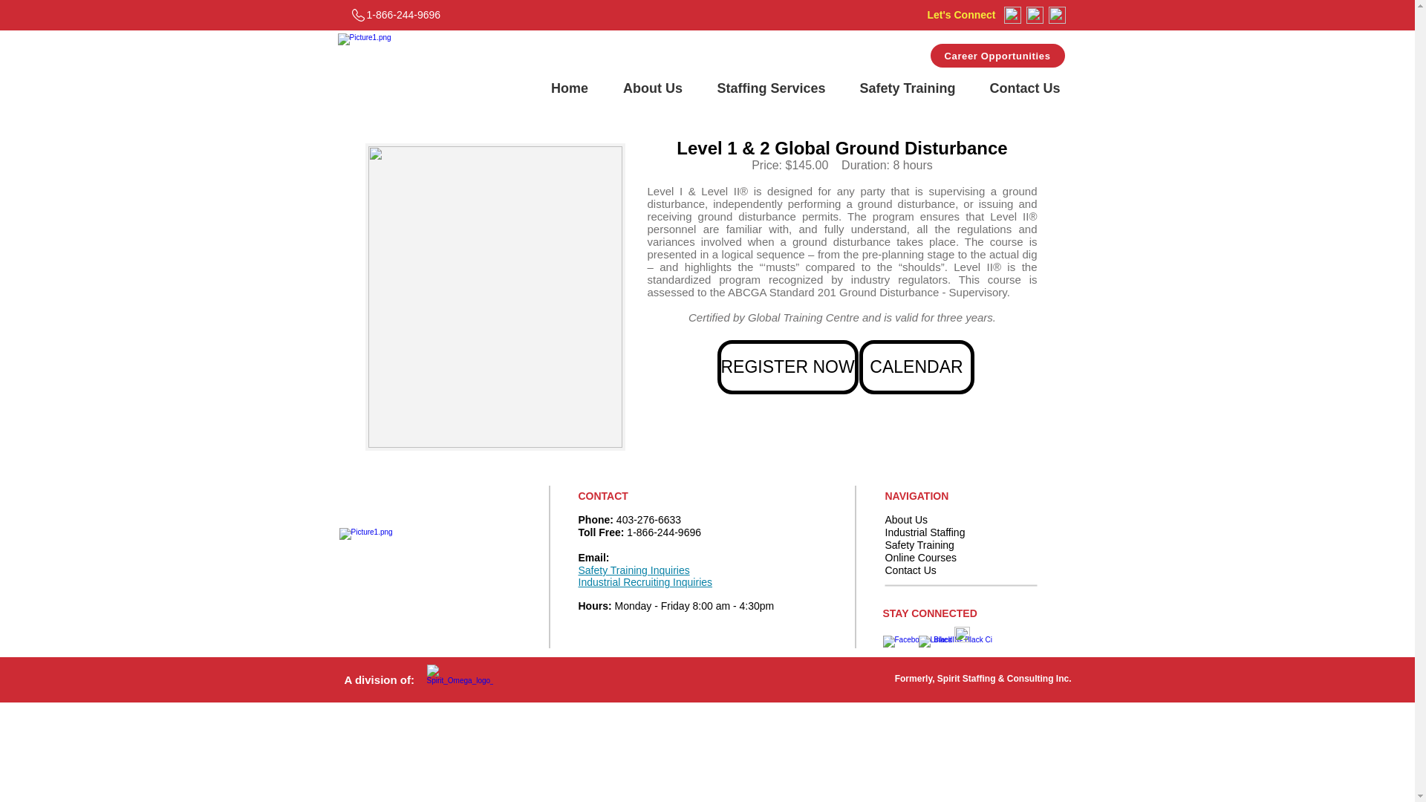  What do you see at coordinates (908, 88) in the screenshot?
I see `Safety Training` at bounding box center [908, 88].